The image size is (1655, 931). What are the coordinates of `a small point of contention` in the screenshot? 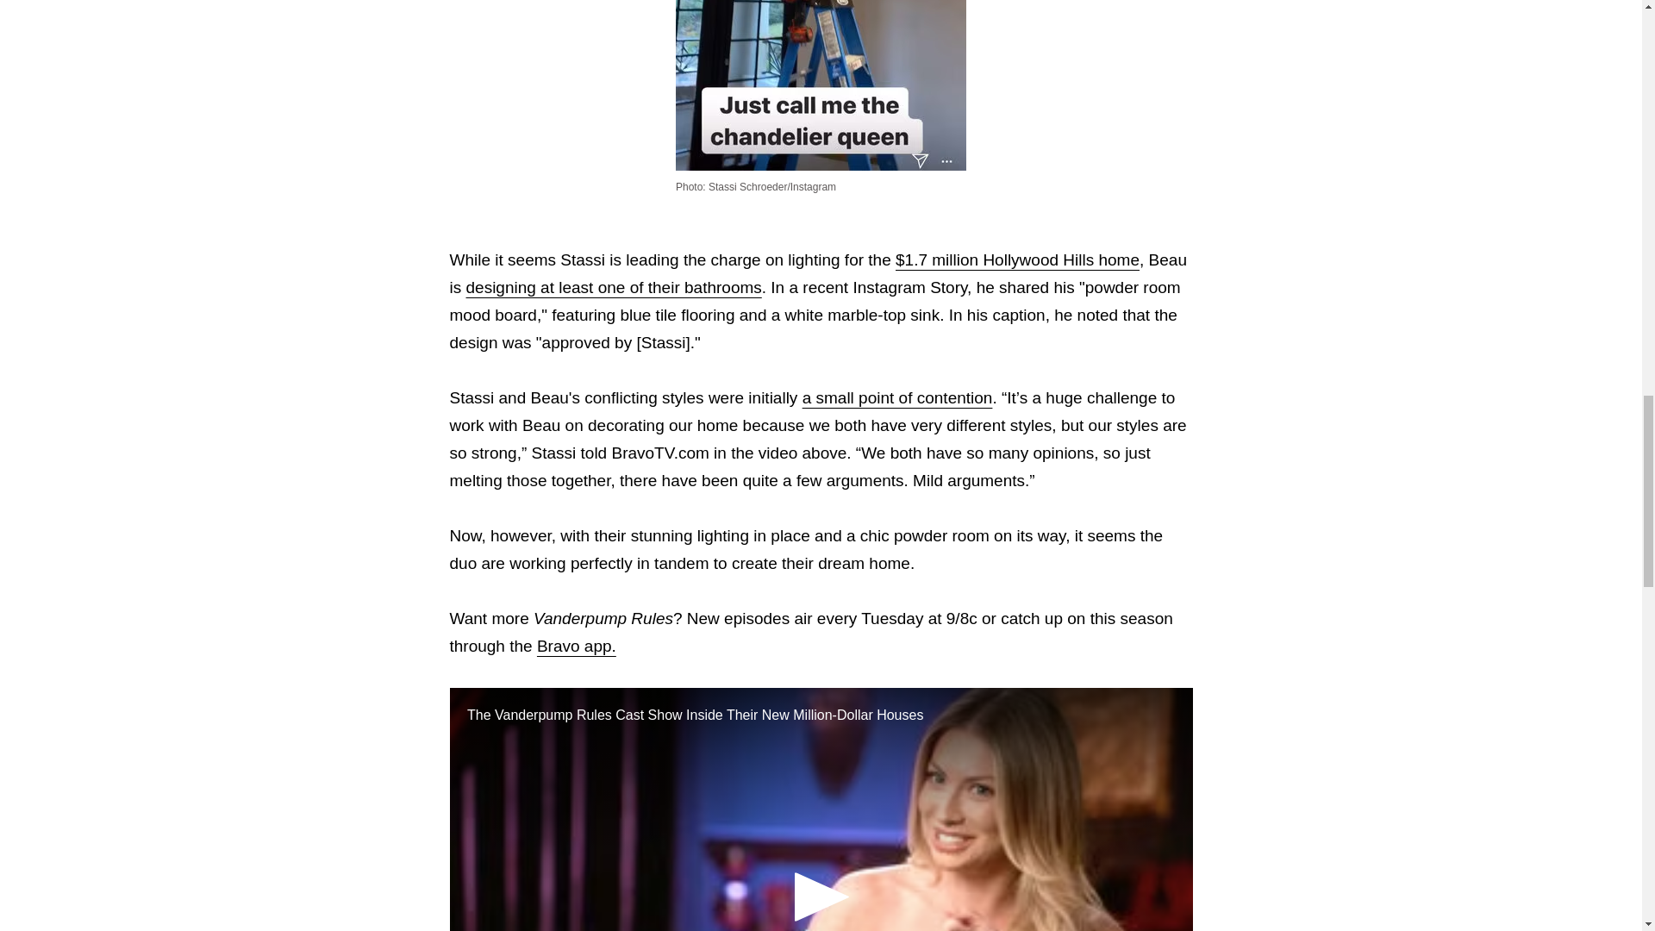 It's located at (898, 397).